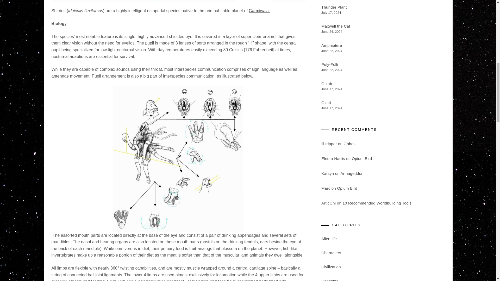  I want to click on Amphiptere, so click(332, 45).